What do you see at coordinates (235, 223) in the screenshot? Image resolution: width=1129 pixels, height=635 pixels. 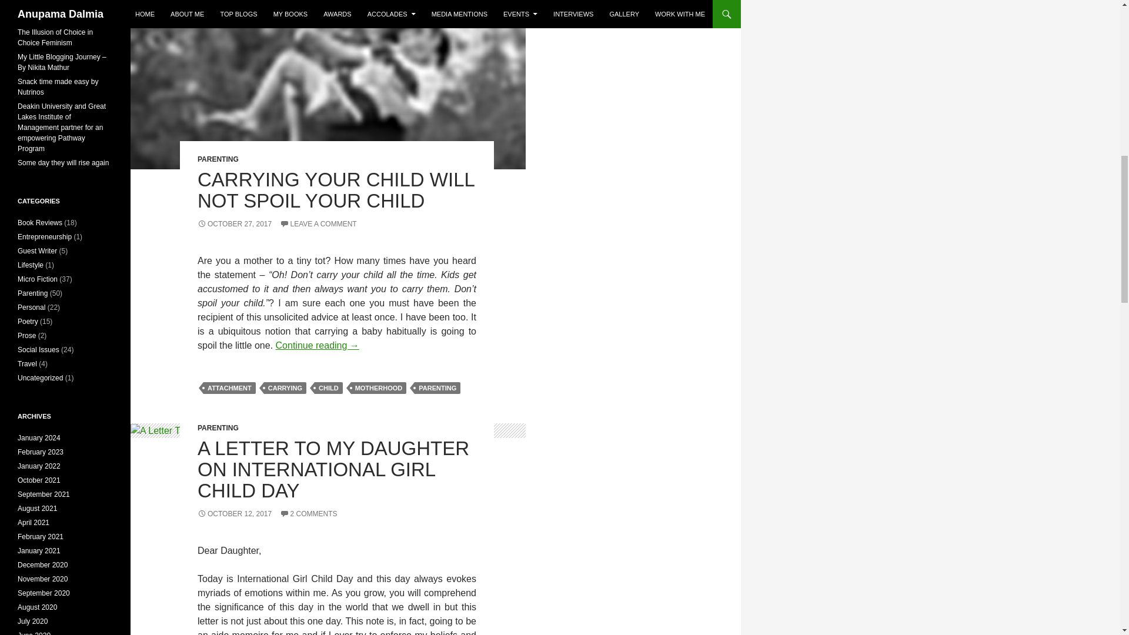 I see `OCTOBER 27, 2017` at bounding box center [235, 223].